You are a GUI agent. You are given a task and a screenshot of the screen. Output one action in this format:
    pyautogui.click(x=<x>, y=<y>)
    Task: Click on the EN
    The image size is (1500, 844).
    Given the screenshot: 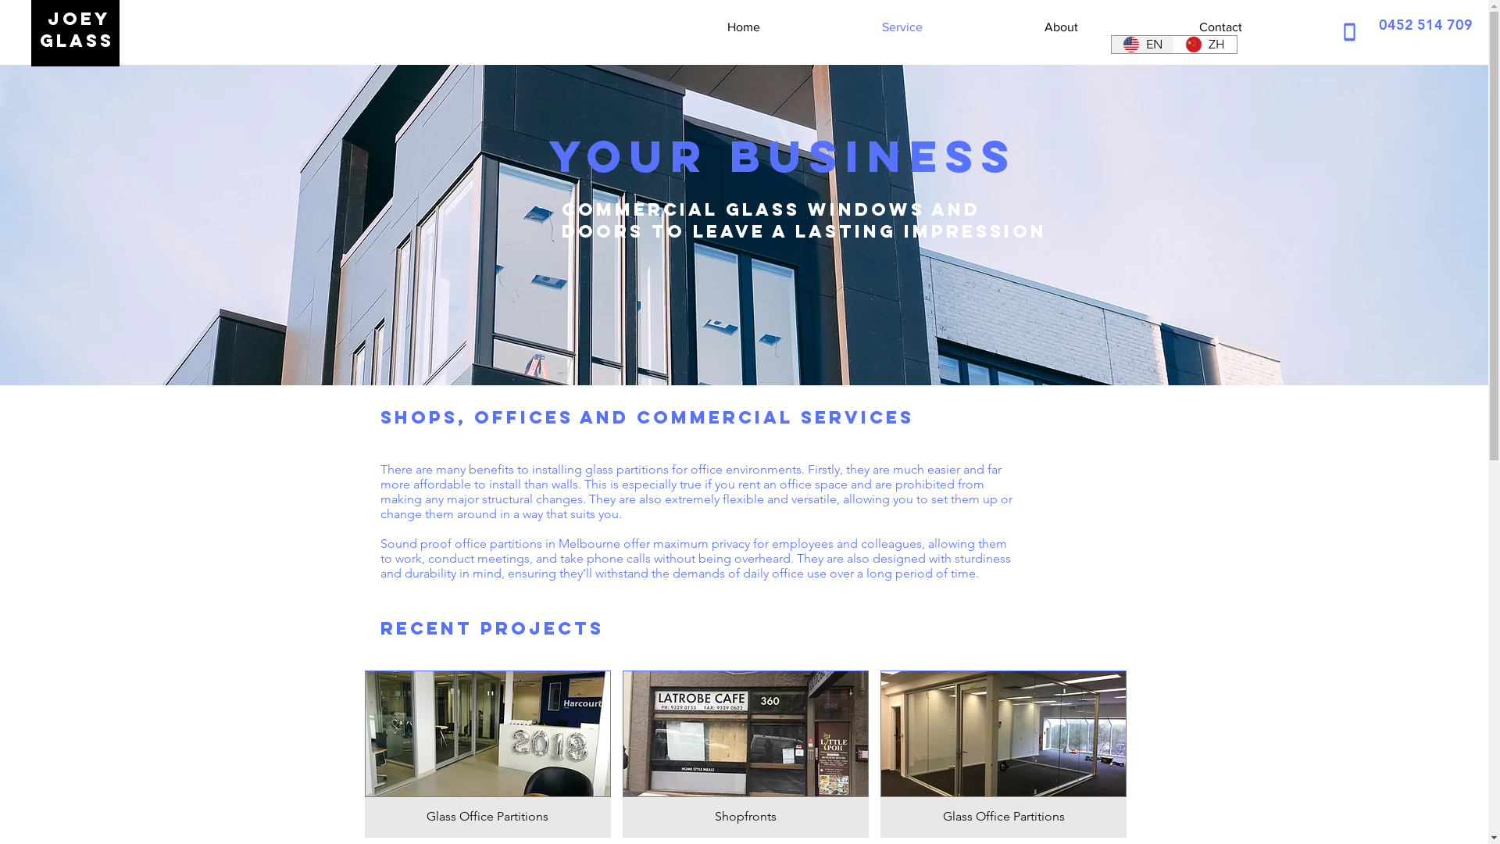 What is the action you would take?
    pyautogui.click(x=1142, y=45)
    